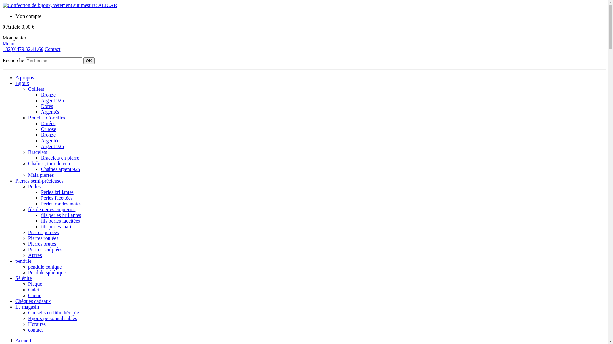  What do you see at coordinates (37, 324) in the screenshot?
I see `Horaires` at bounding box center [37, 324].